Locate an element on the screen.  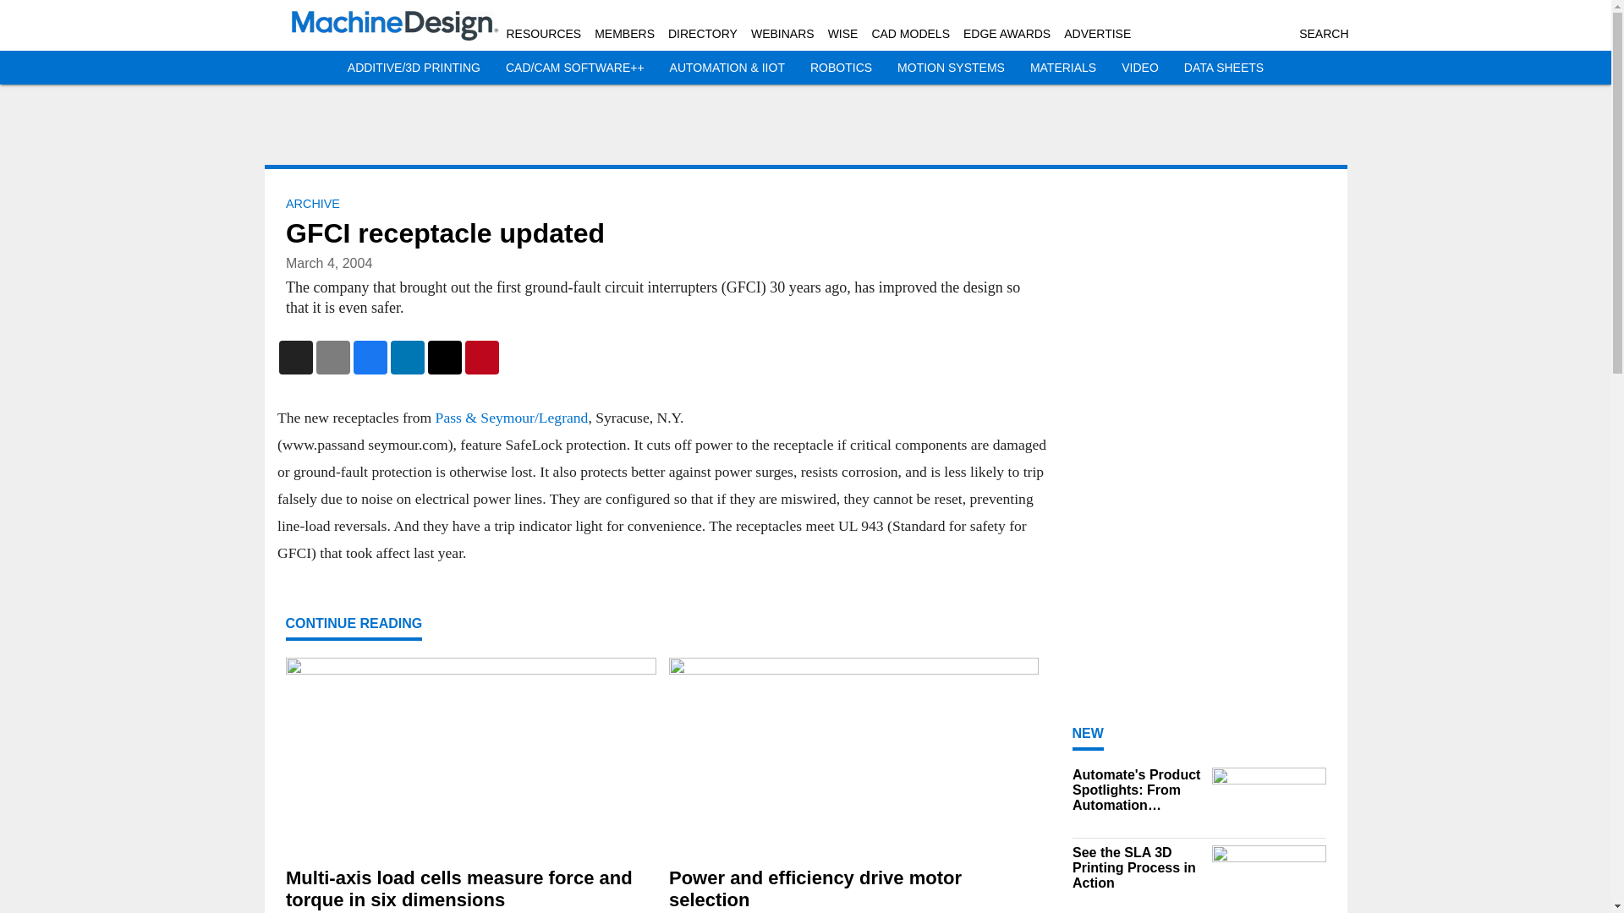
ADVERTISE is located at coordinates (1096, 34).